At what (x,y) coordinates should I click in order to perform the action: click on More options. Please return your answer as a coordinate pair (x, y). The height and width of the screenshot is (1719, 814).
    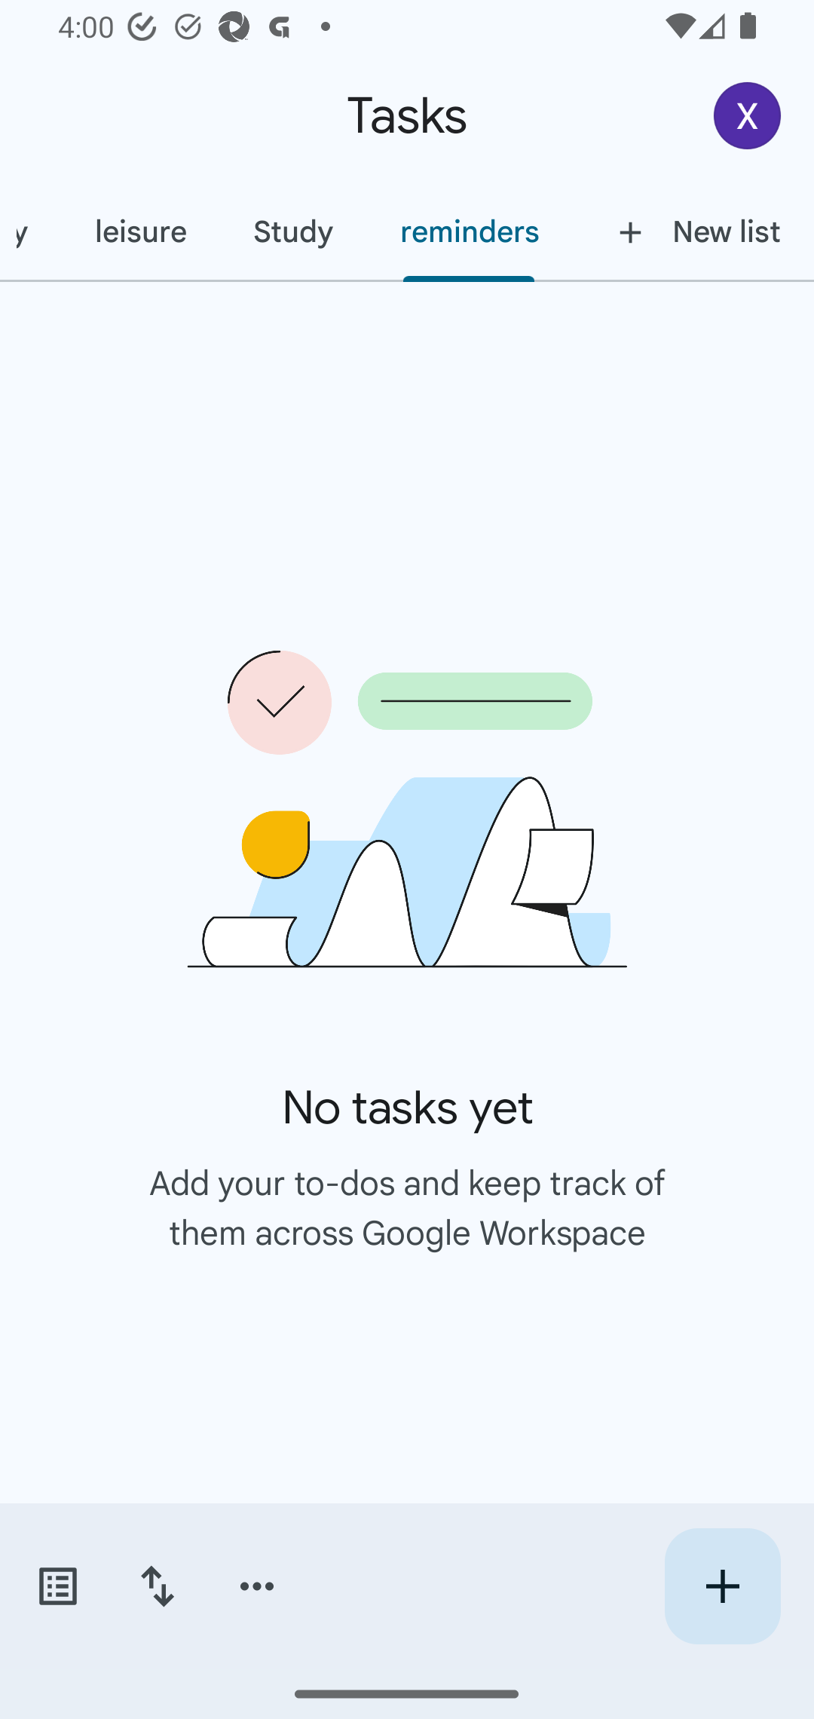
    Looking at the image, I should click on (257, 1586).